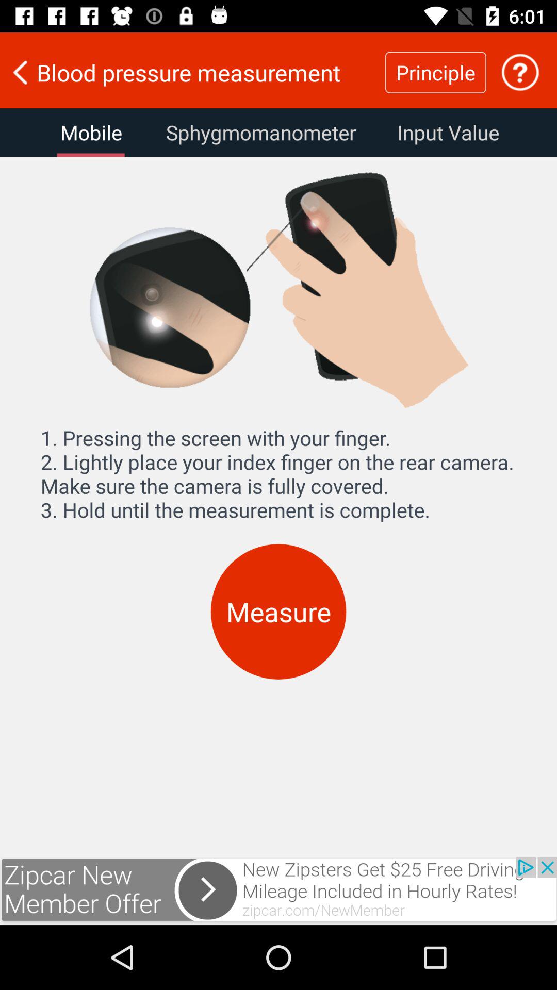 This screenshot has width=557, height=990. What do you see at coordinates (278, 891) in the screenshot?
I see `zipcar new member offer` at bounding box center [278, 891].